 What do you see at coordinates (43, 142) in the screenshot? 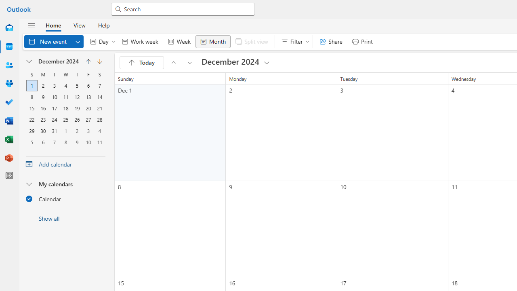
I see `6, January, 2025` at bounding box center [43, 142].